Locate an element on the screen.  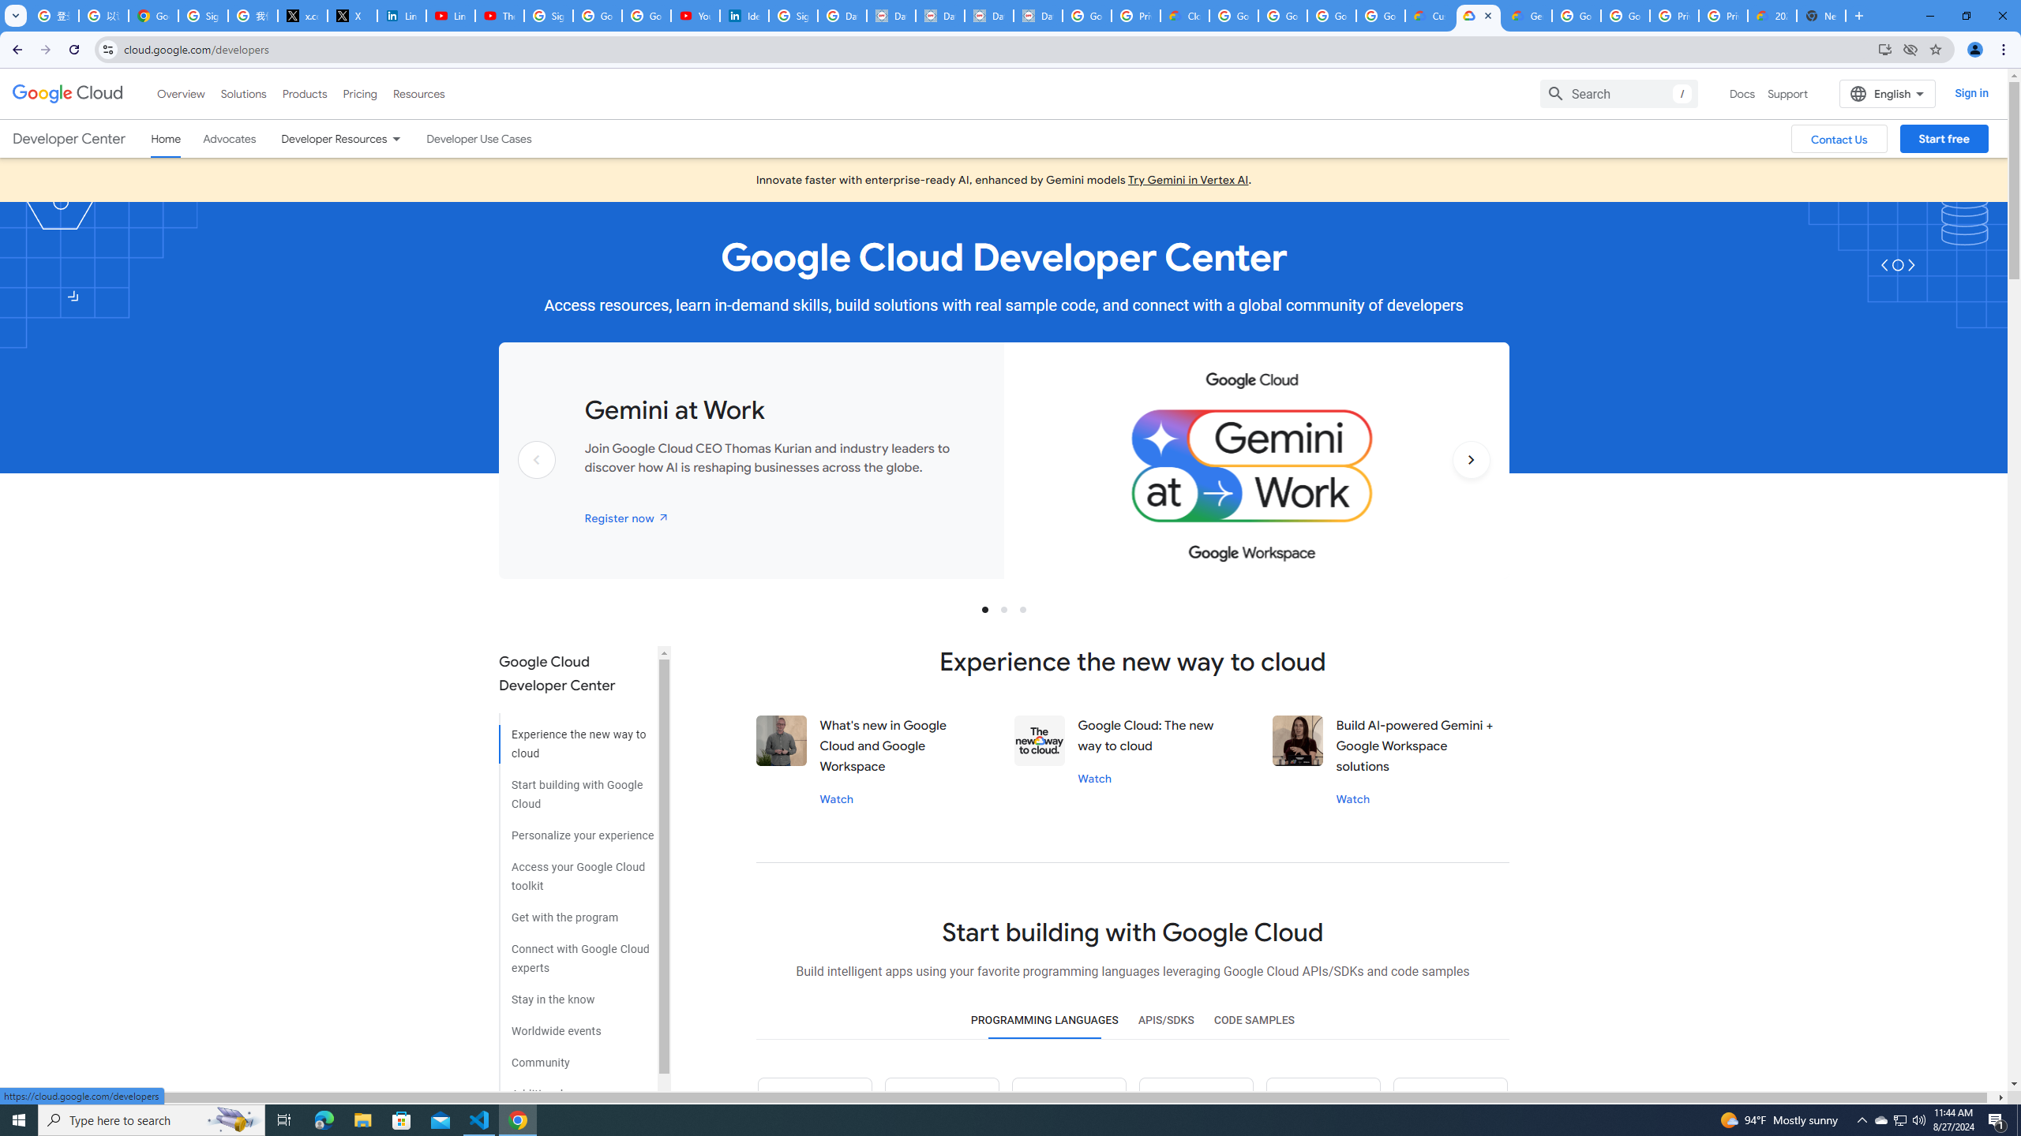
Customer Care | Google Cloud is located at coordinates (1429, 16).